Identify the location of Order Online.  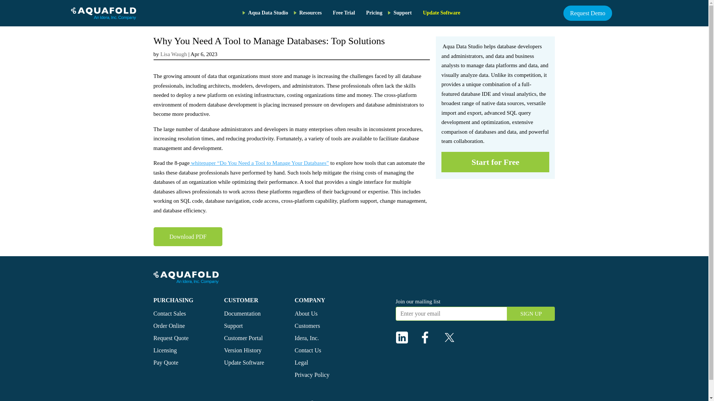
(169, 326).